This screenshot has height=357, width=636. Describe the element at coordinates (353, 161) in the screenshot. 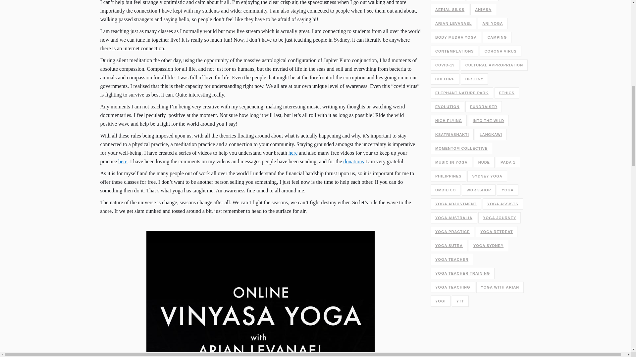

I see `donations` at that location.